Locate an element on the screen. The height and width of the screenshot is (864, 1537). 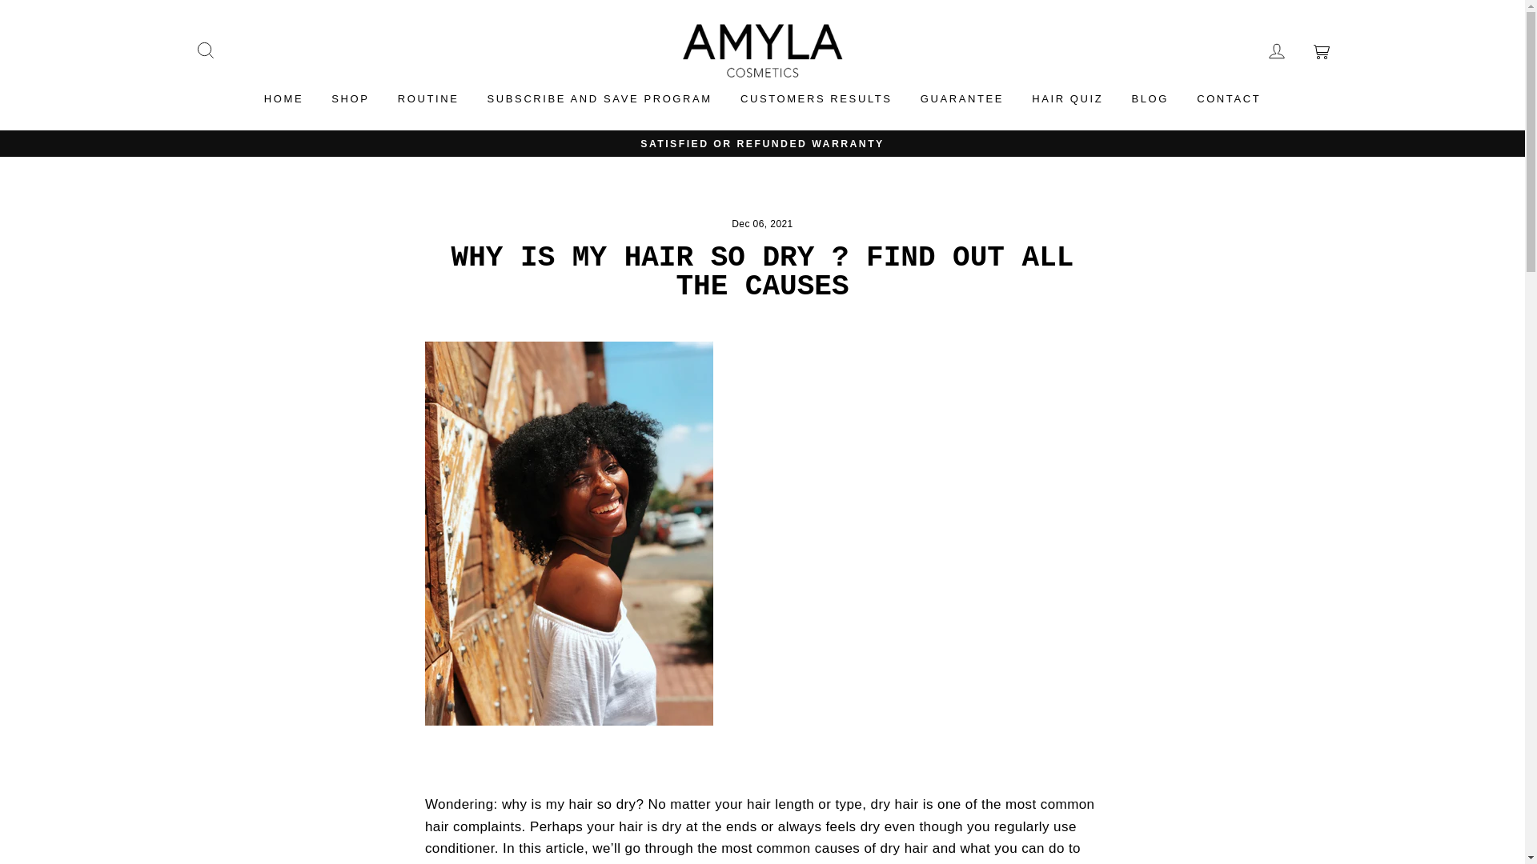
CUSTOMERS RESULTS is located at coordinates (817, 99).